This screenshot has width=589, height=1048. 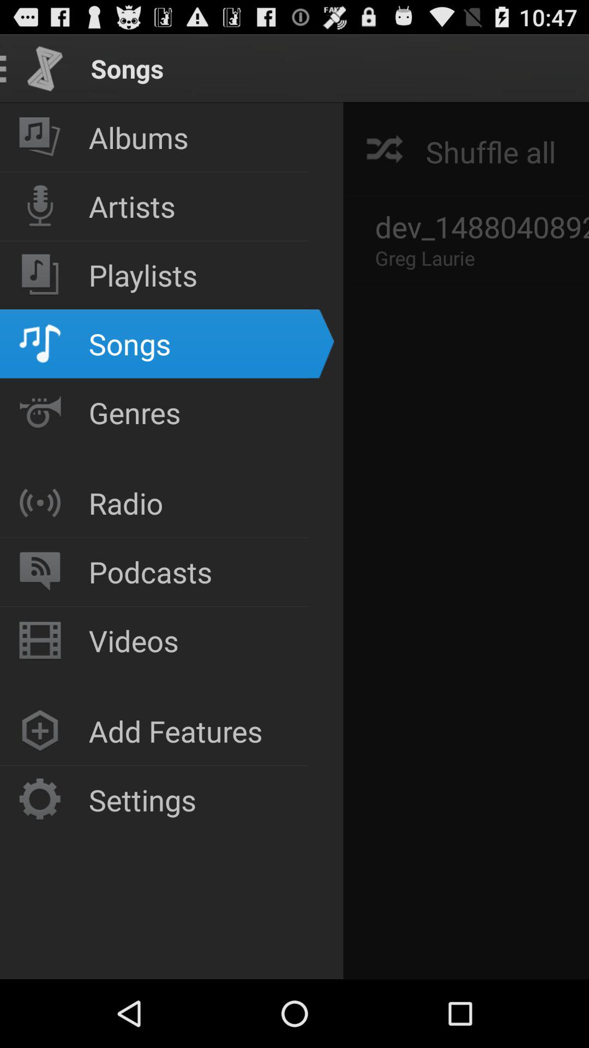 What do you see at coordinates (40, 344) in the screenshot?
I see `select the music symbol which is in the blue color box` at bounding box center [40, 344].